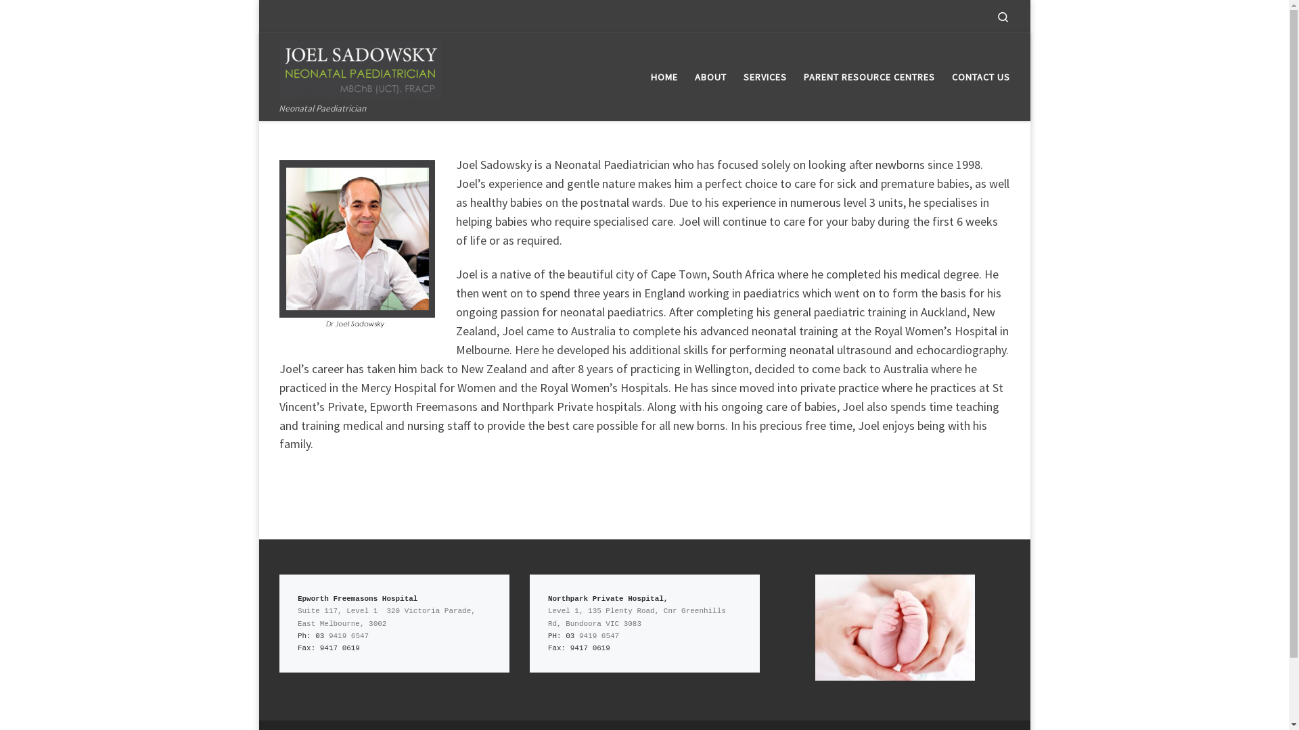  What do you see at coordinates (349, 636) in the screenshot?
I see `9419 6547` at bounding box center [349, 636].